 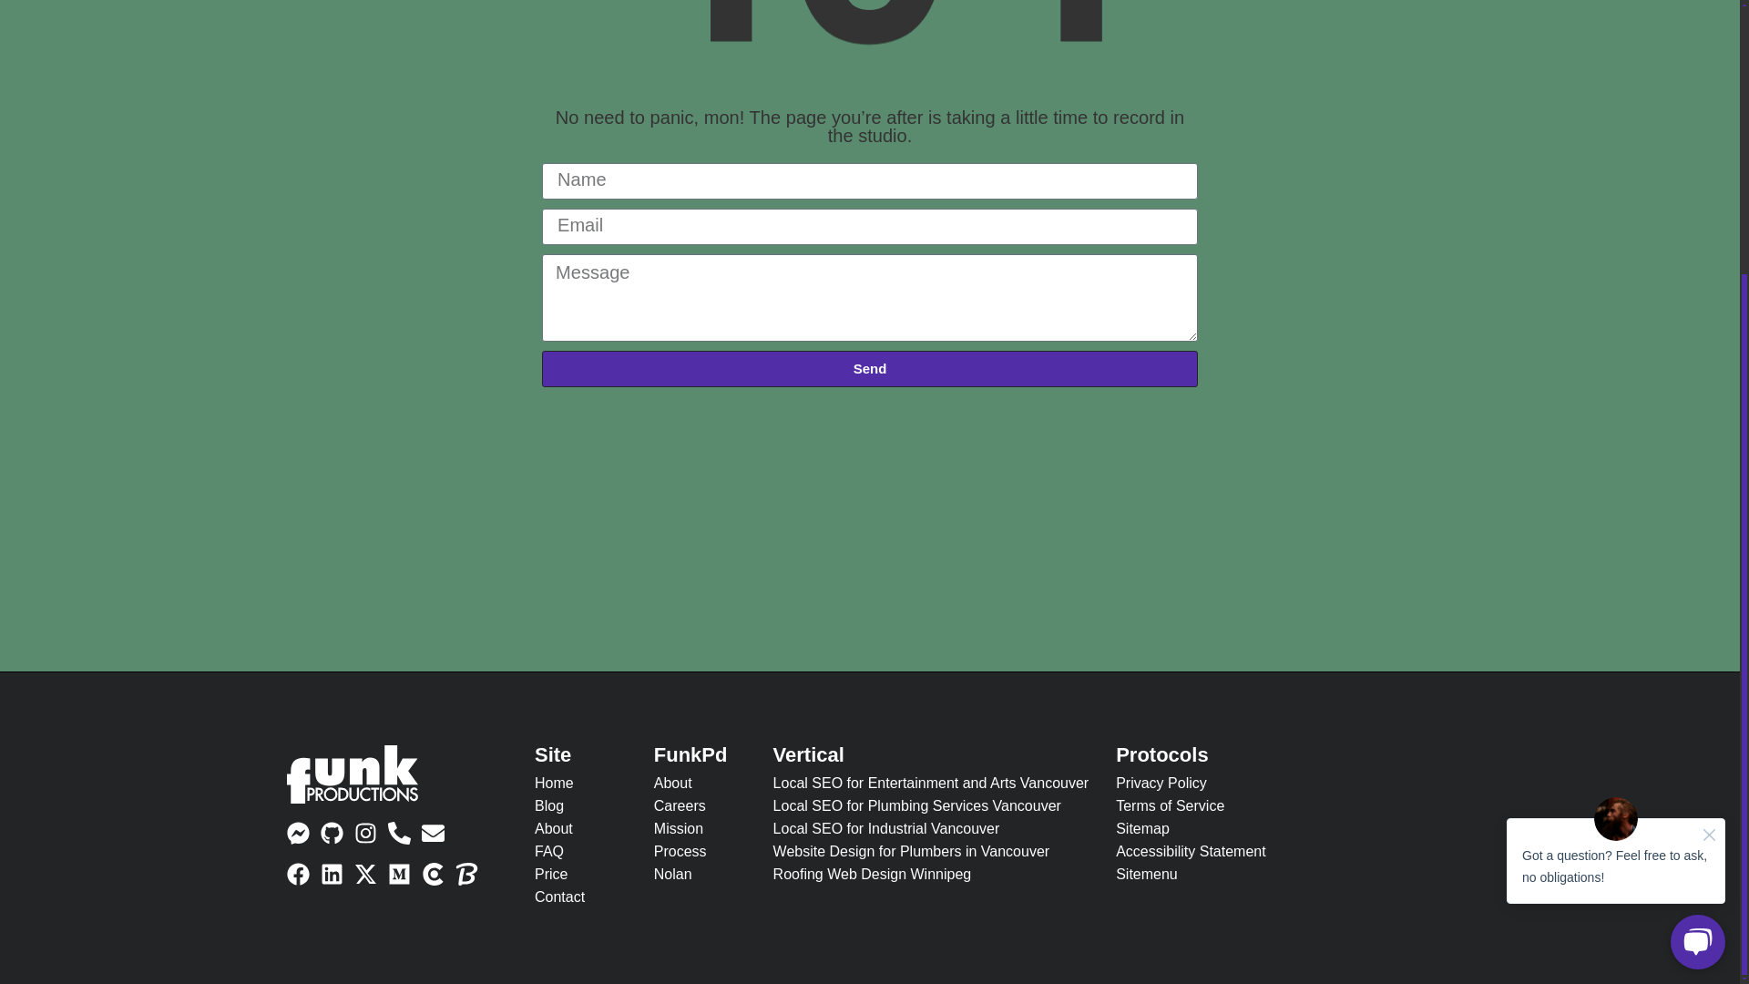 I want to click on Price, so click(x=580, y=875).